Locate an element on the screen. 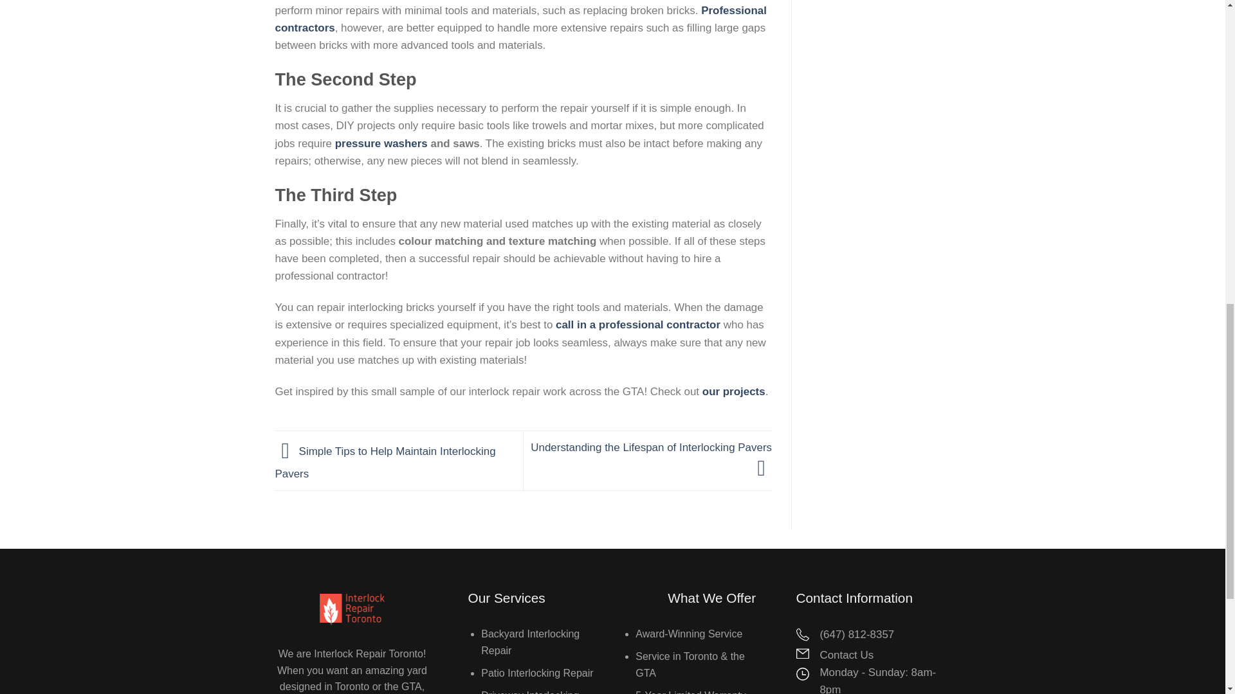  Backyard Interlocking Repair is located at coordinates (530, 642).